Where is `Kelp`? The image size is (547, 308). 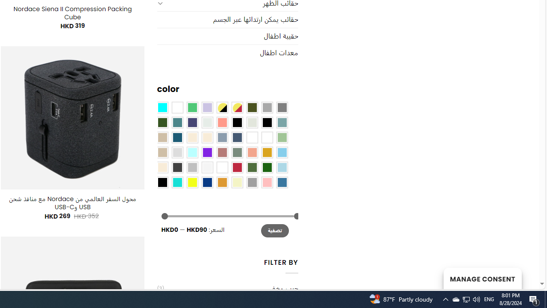
Kelp is located at coordinates (252, 137).